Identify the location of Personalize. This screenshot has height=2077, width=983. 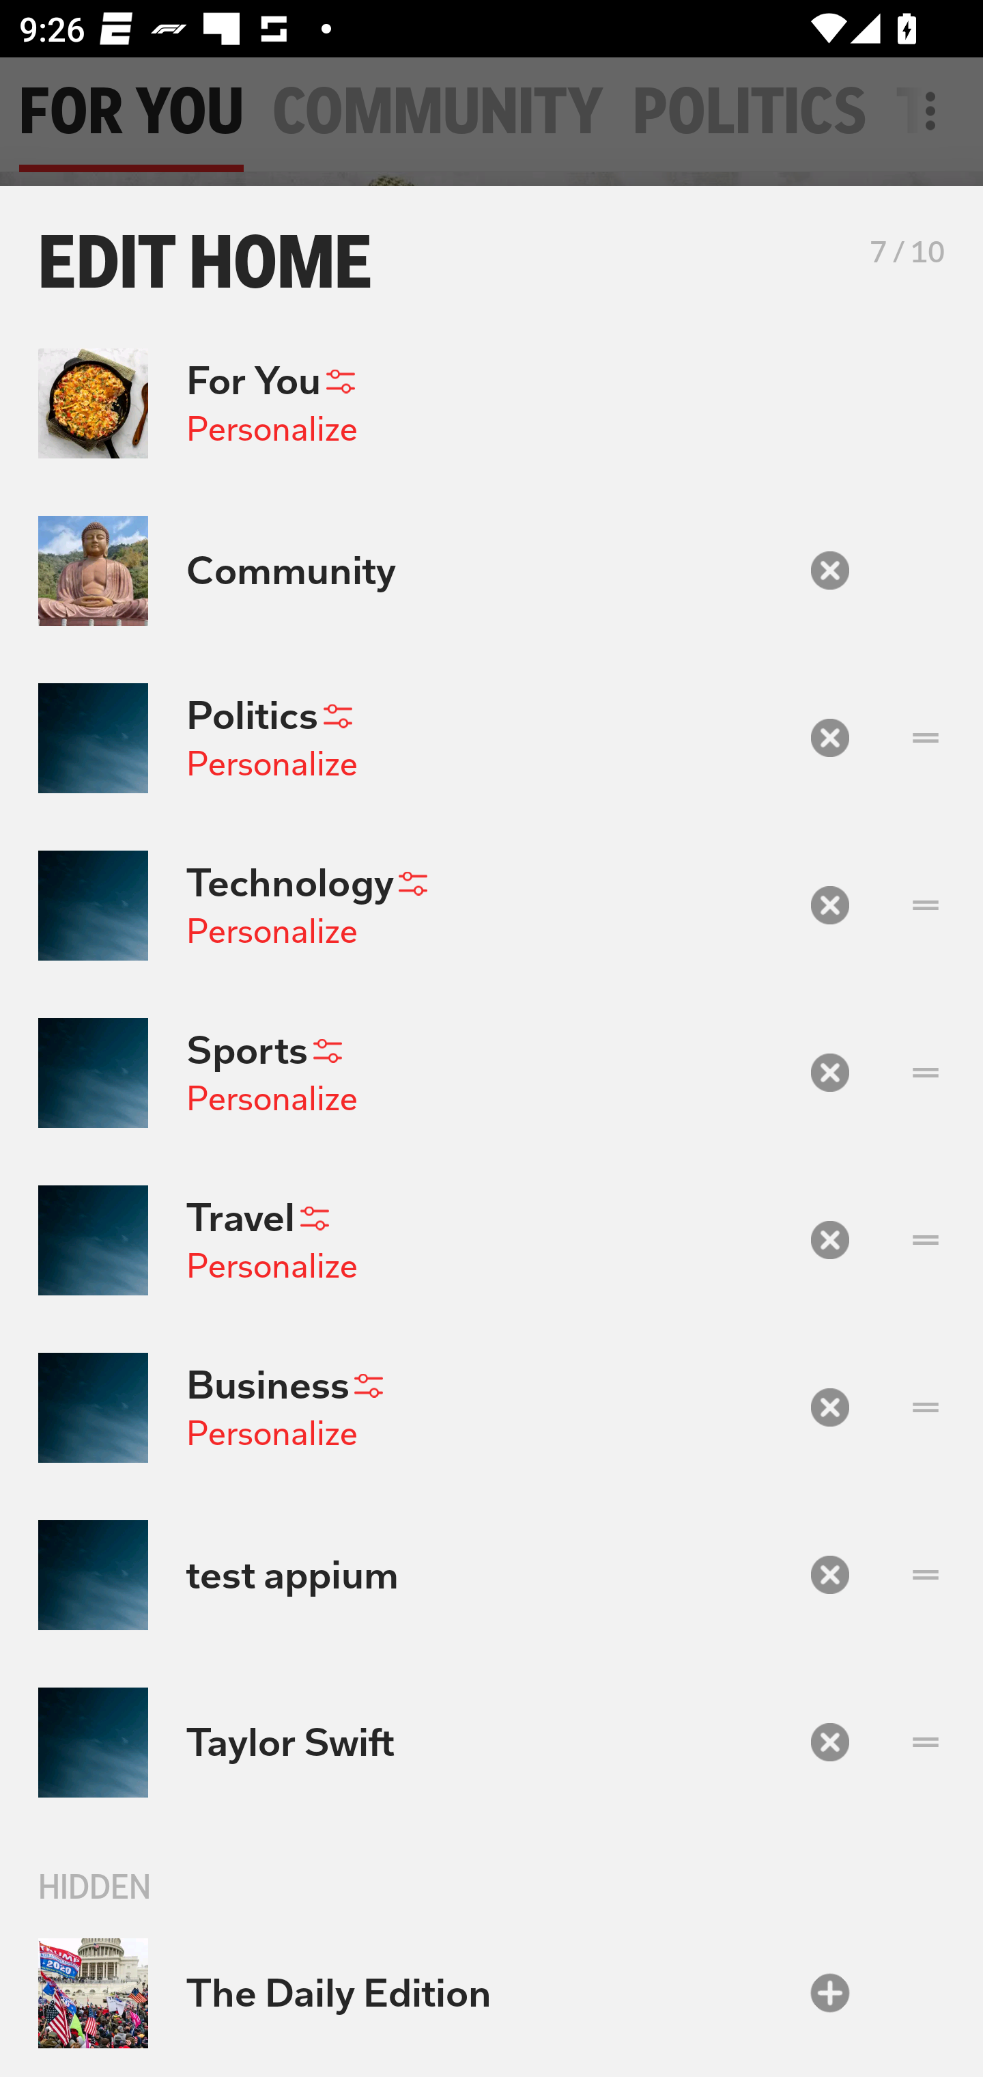
(272, 931).